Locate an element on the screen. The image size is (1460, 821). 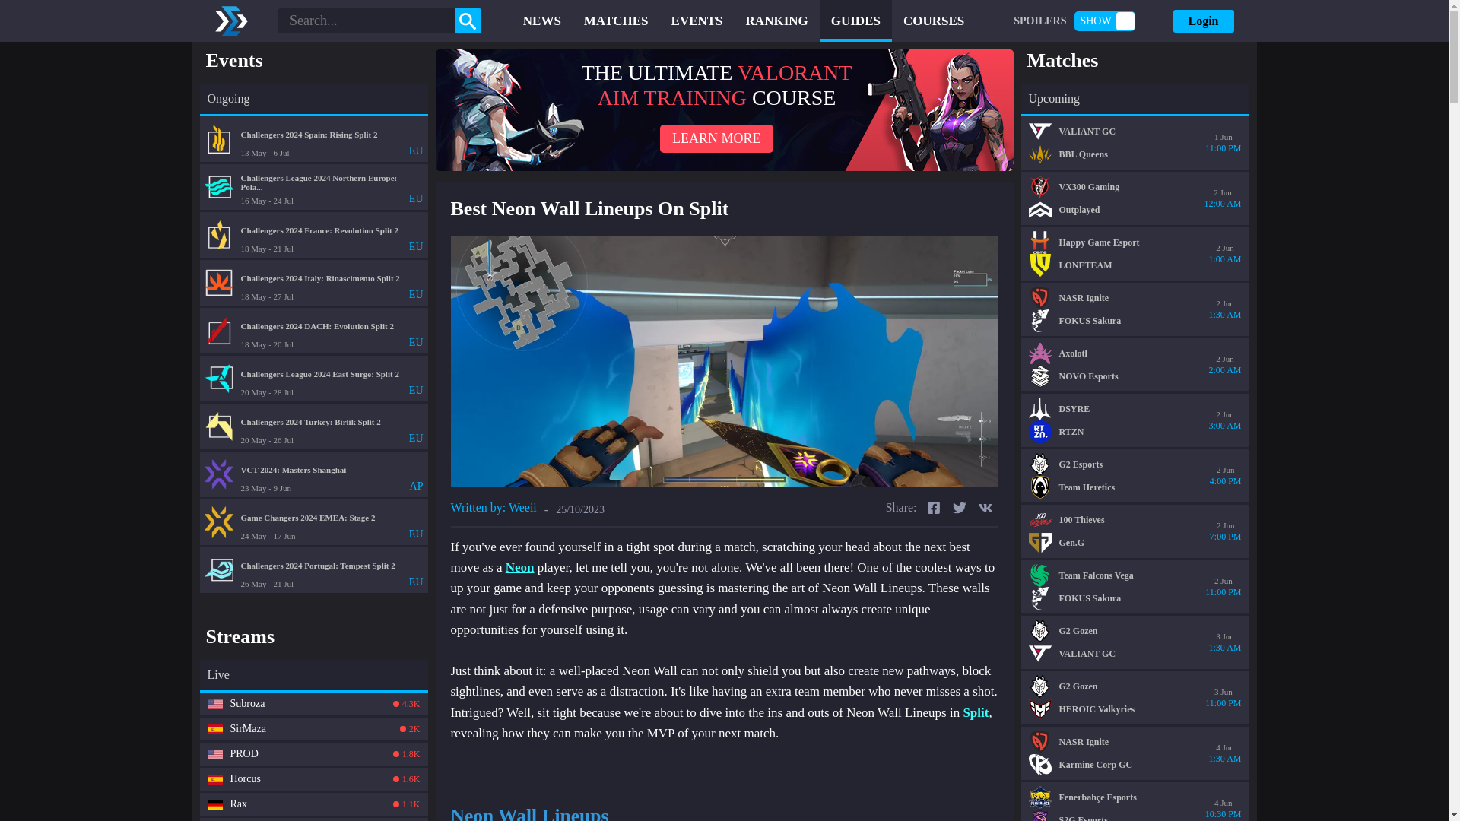
United States of America is located at coordinates (313, 728).